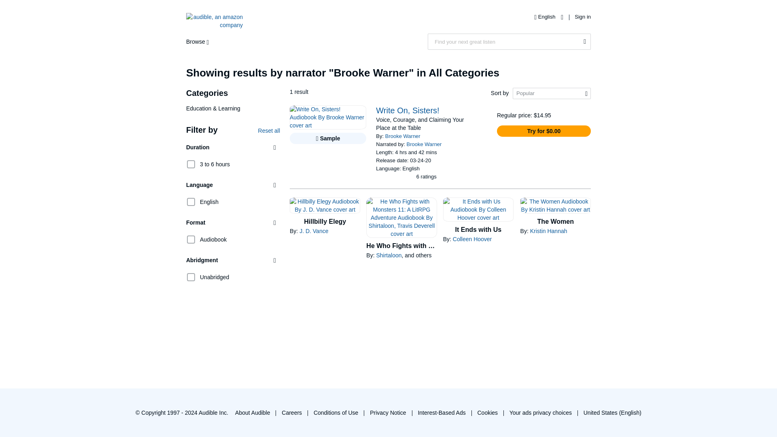 Image resolution: width=777 pixels, height=437 pixels. I want to click on 3 to 6 hours, so click(208, 164).